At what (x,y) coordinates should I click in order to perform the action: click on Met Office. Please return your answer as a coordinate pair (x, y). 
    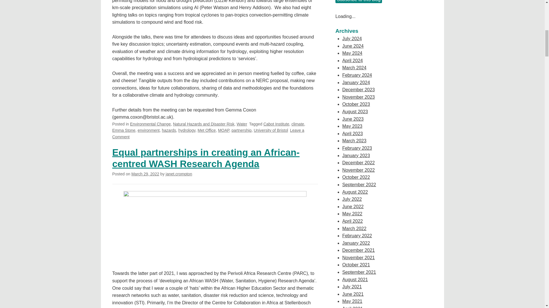
    Looking at the image, I should click on (206, 130).